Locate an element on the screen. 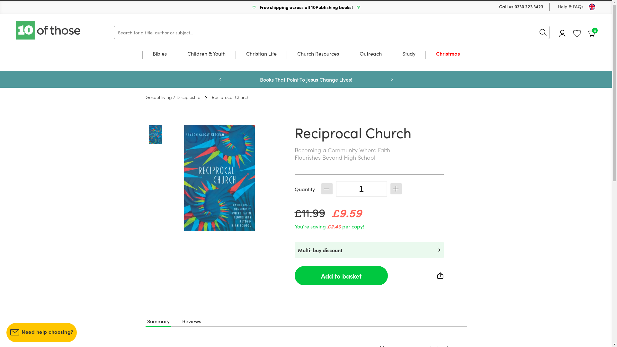 This screenshot has width=617, height=347. Basket
0 is located at coordinates (592, 33).